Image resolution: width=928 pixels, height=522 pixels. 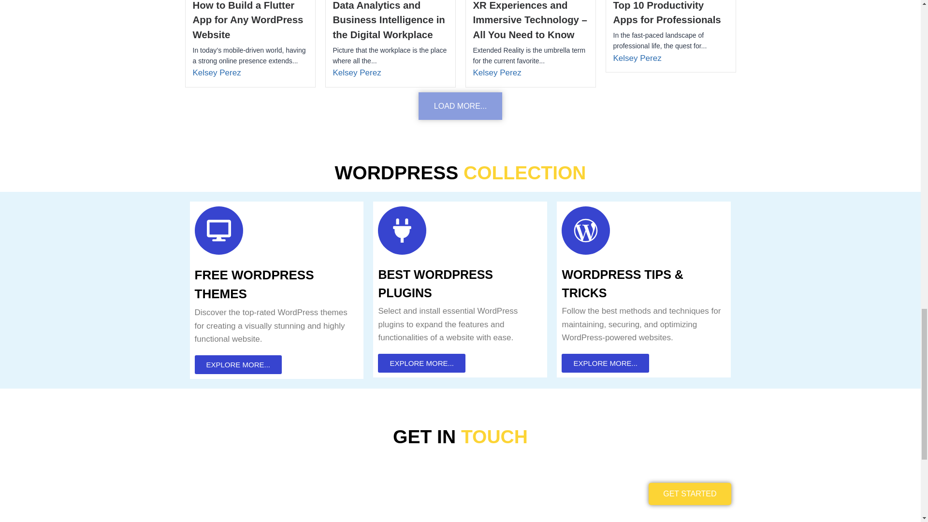 What do you see at coordinates (356, 72) in the screenshot?
I see `Posts by Kelsey Perez` at bounding box center [356, 72].